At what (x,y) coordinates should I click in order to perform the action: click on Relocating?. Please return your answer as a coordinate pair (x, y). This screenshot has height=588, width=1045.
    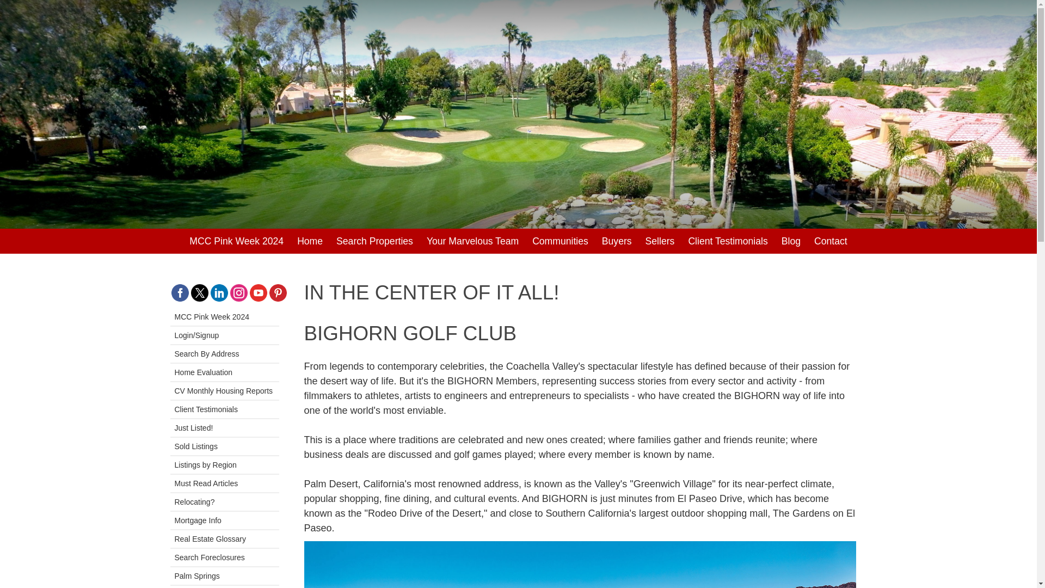
    Looking at the image, I should click on (224, 502).